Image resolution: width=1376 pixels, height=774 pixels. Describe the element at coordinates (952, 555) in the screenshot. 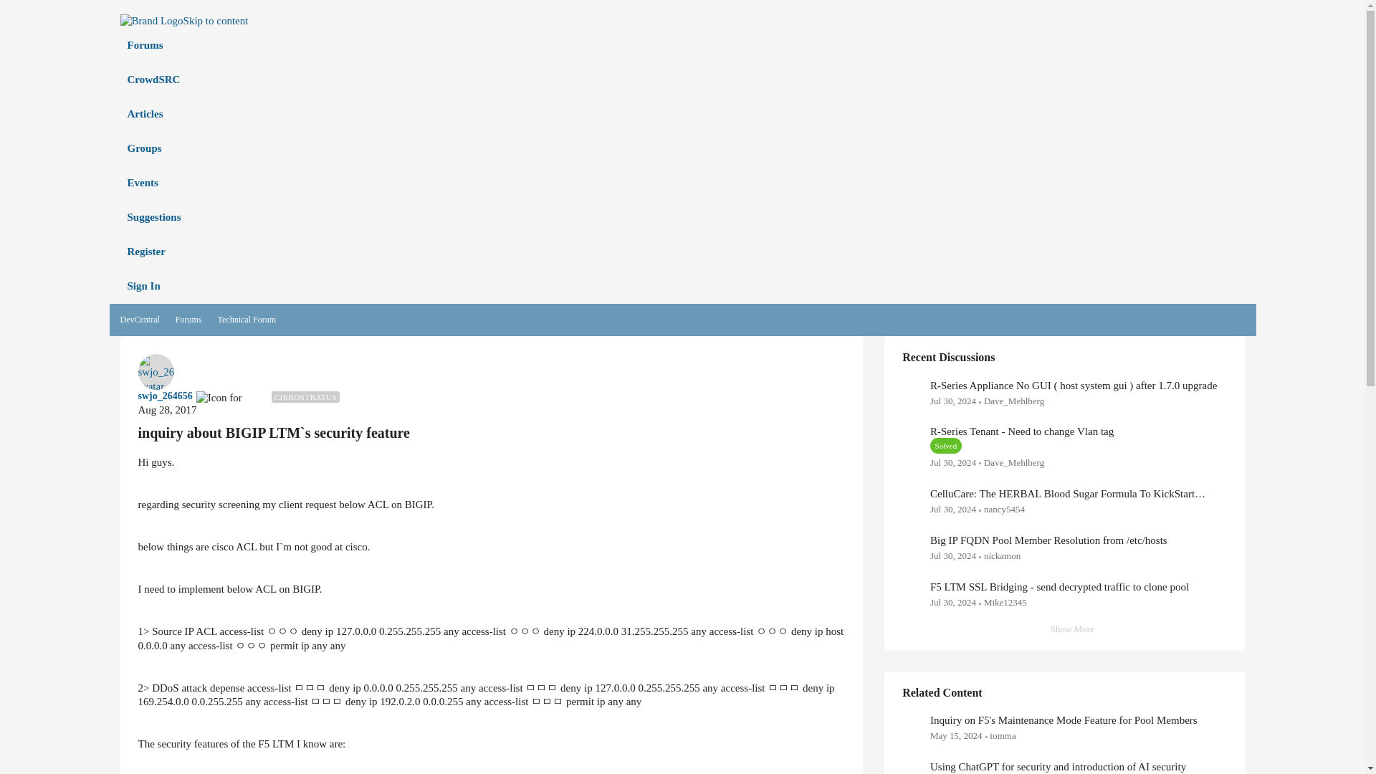

I see `July 30, 2024 at 2:33 PM` at that location.